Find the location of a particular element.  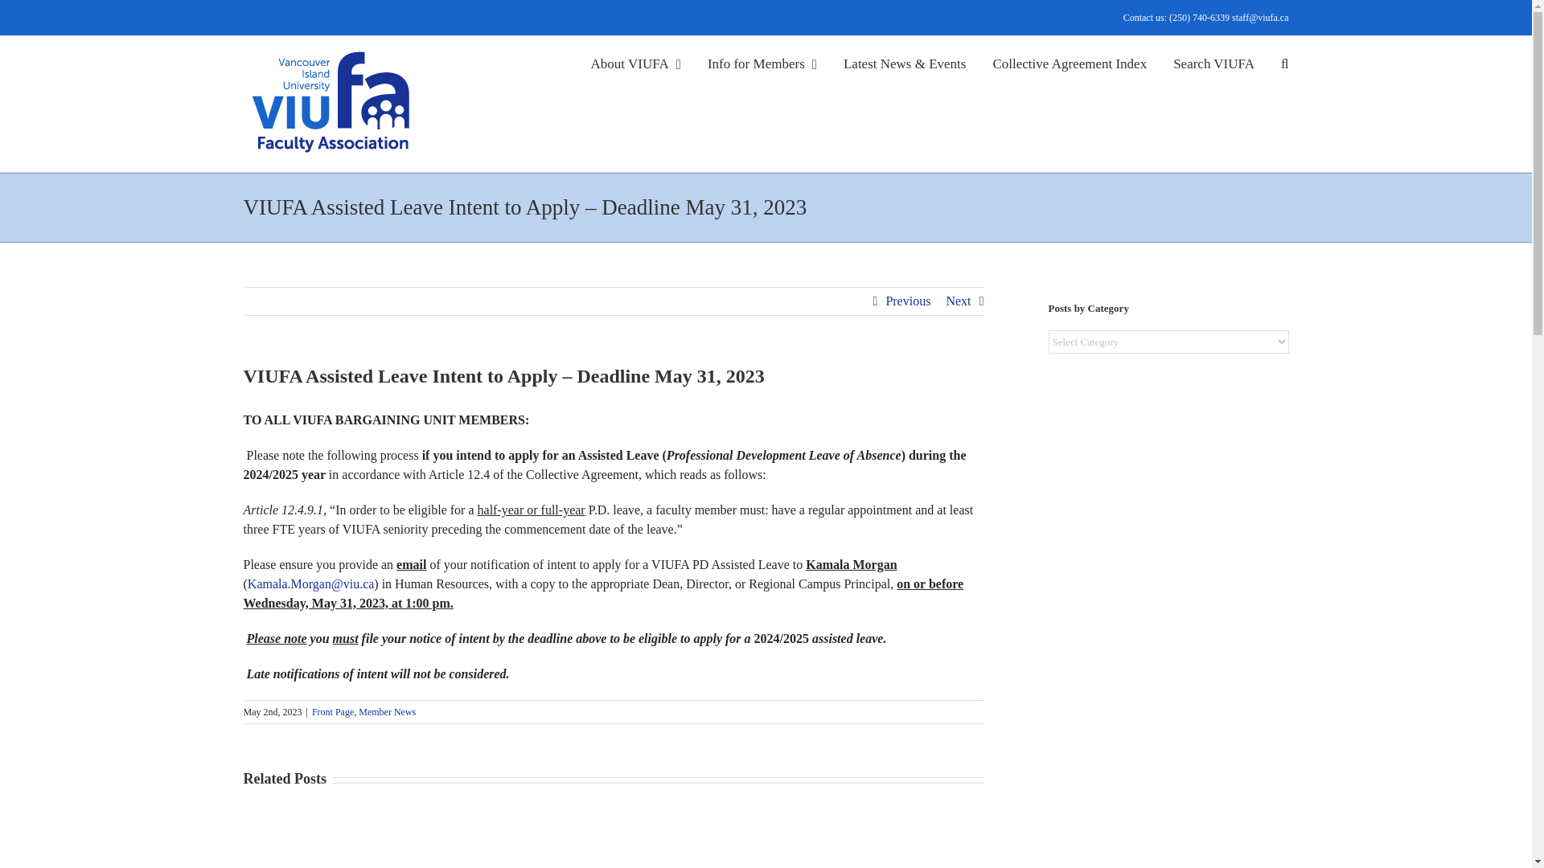

Collective Agreement Index is located at coordinates (1070, 62).